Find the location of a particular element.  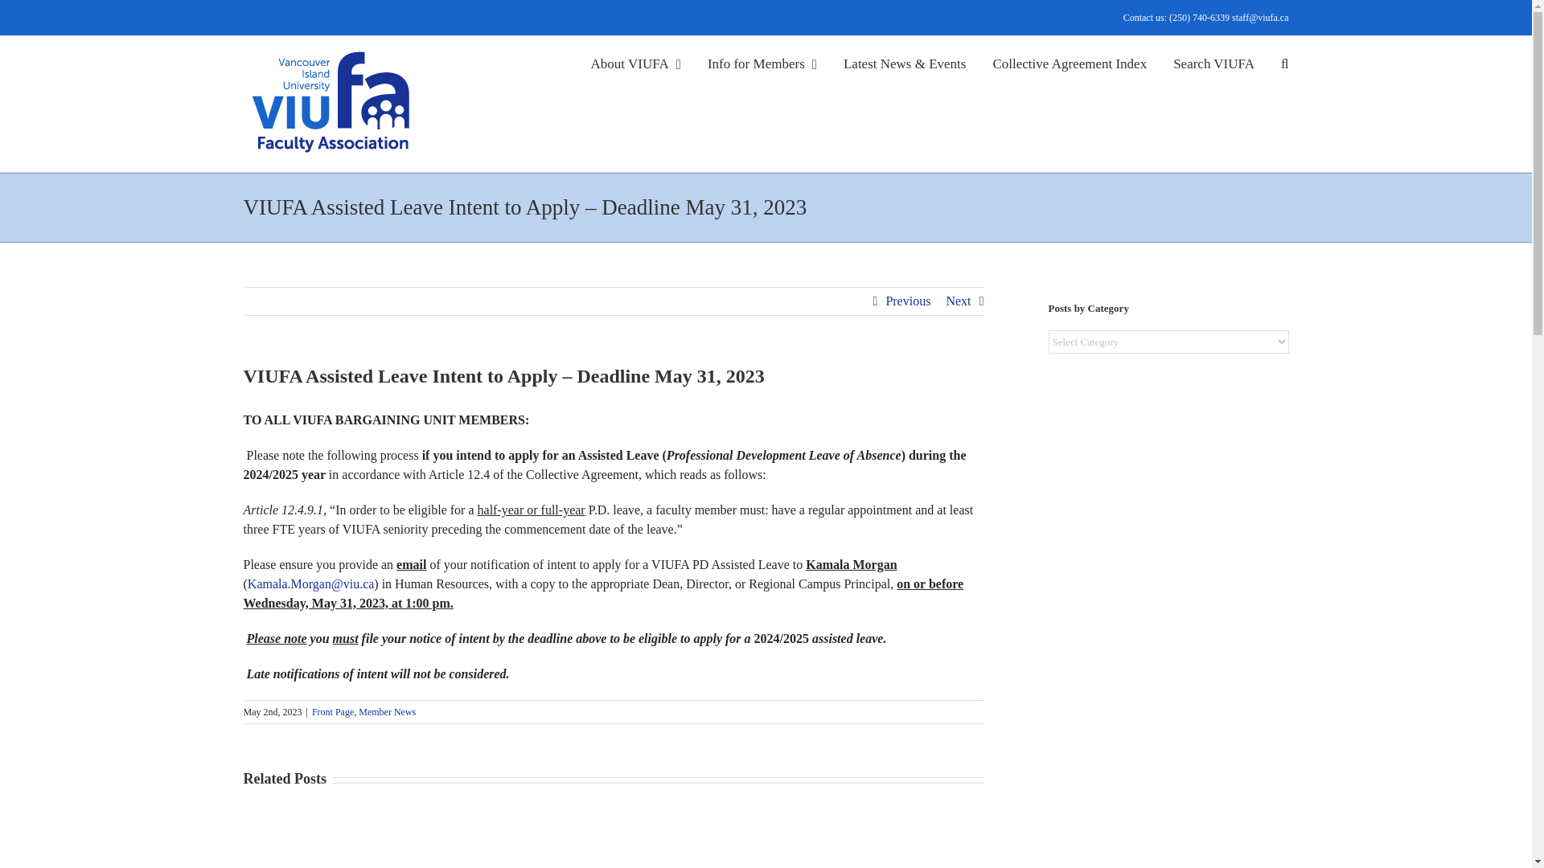

Collective Agreement Index is located at coordinates (1070, 62).